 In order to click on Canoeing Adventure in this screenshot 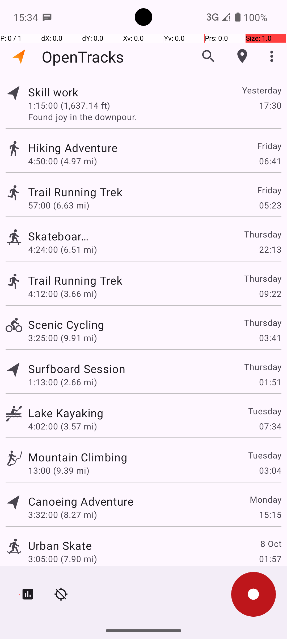, I will do `click(81, 501)`.